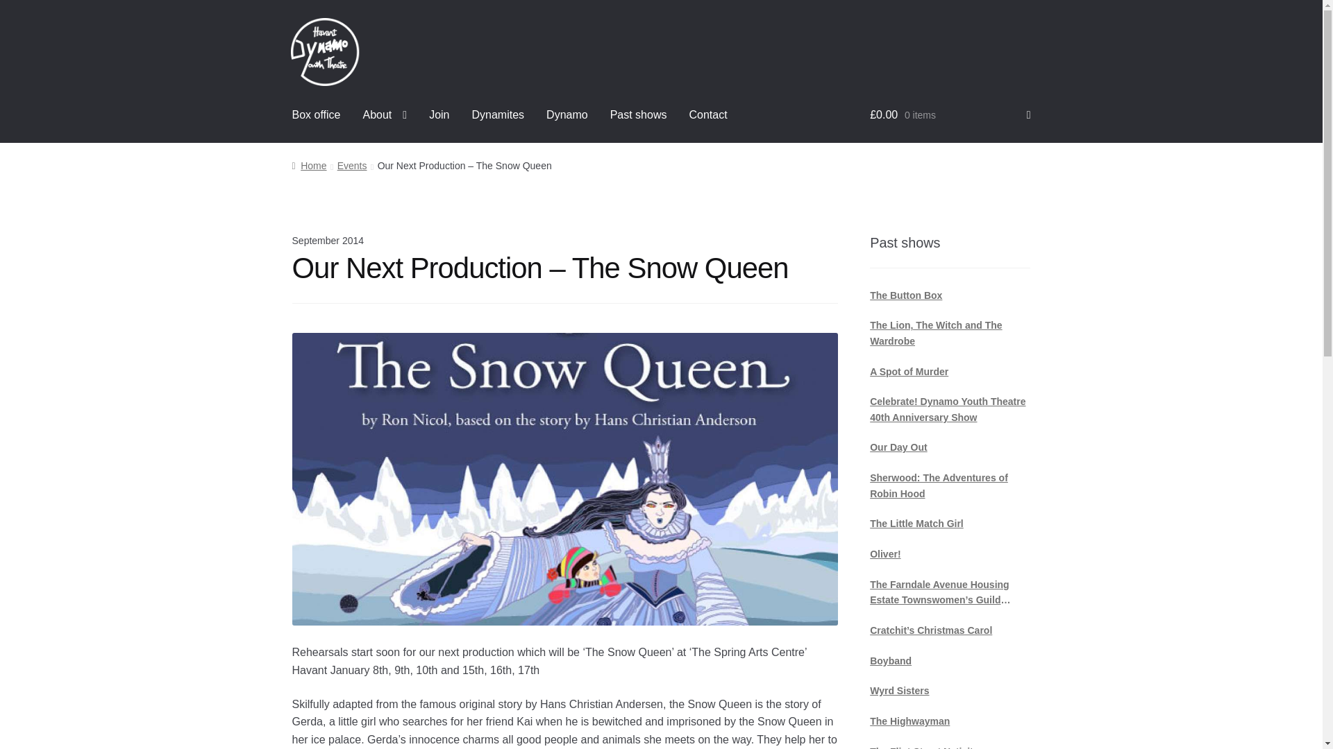  I want to click on Box office, so click(317, 115).